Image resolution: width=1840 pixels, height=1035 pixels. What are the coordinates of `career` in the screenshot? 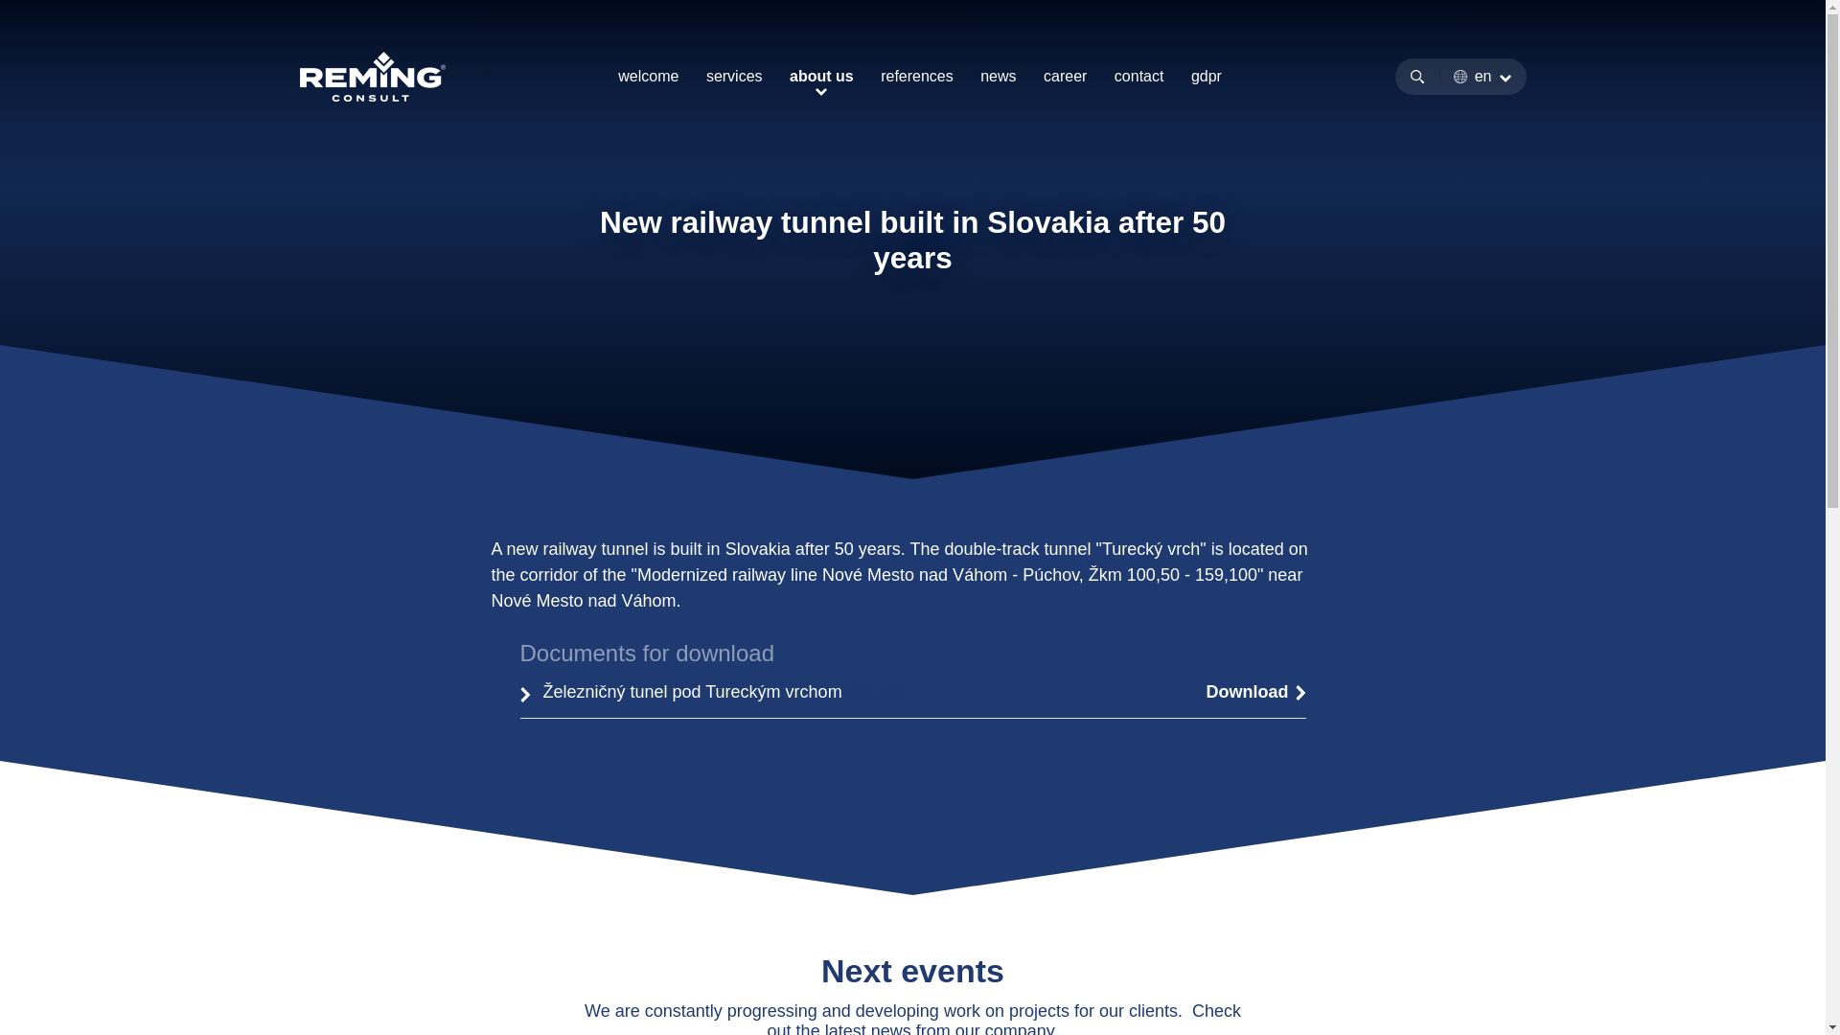 It's located at (1065, 76).